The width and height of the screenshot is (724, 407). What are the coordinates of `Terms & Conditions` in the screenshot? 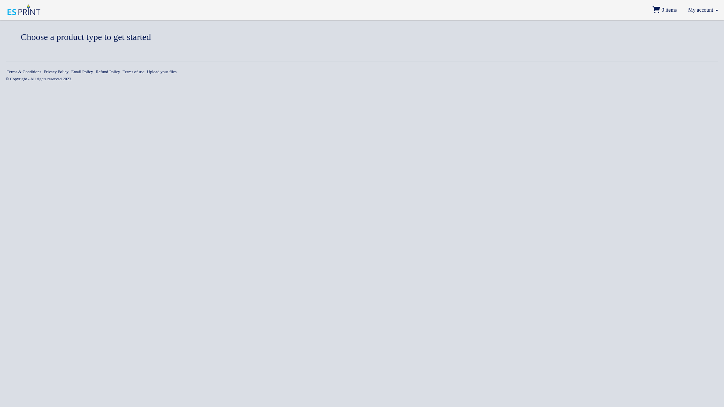 It's located at (24, 72).